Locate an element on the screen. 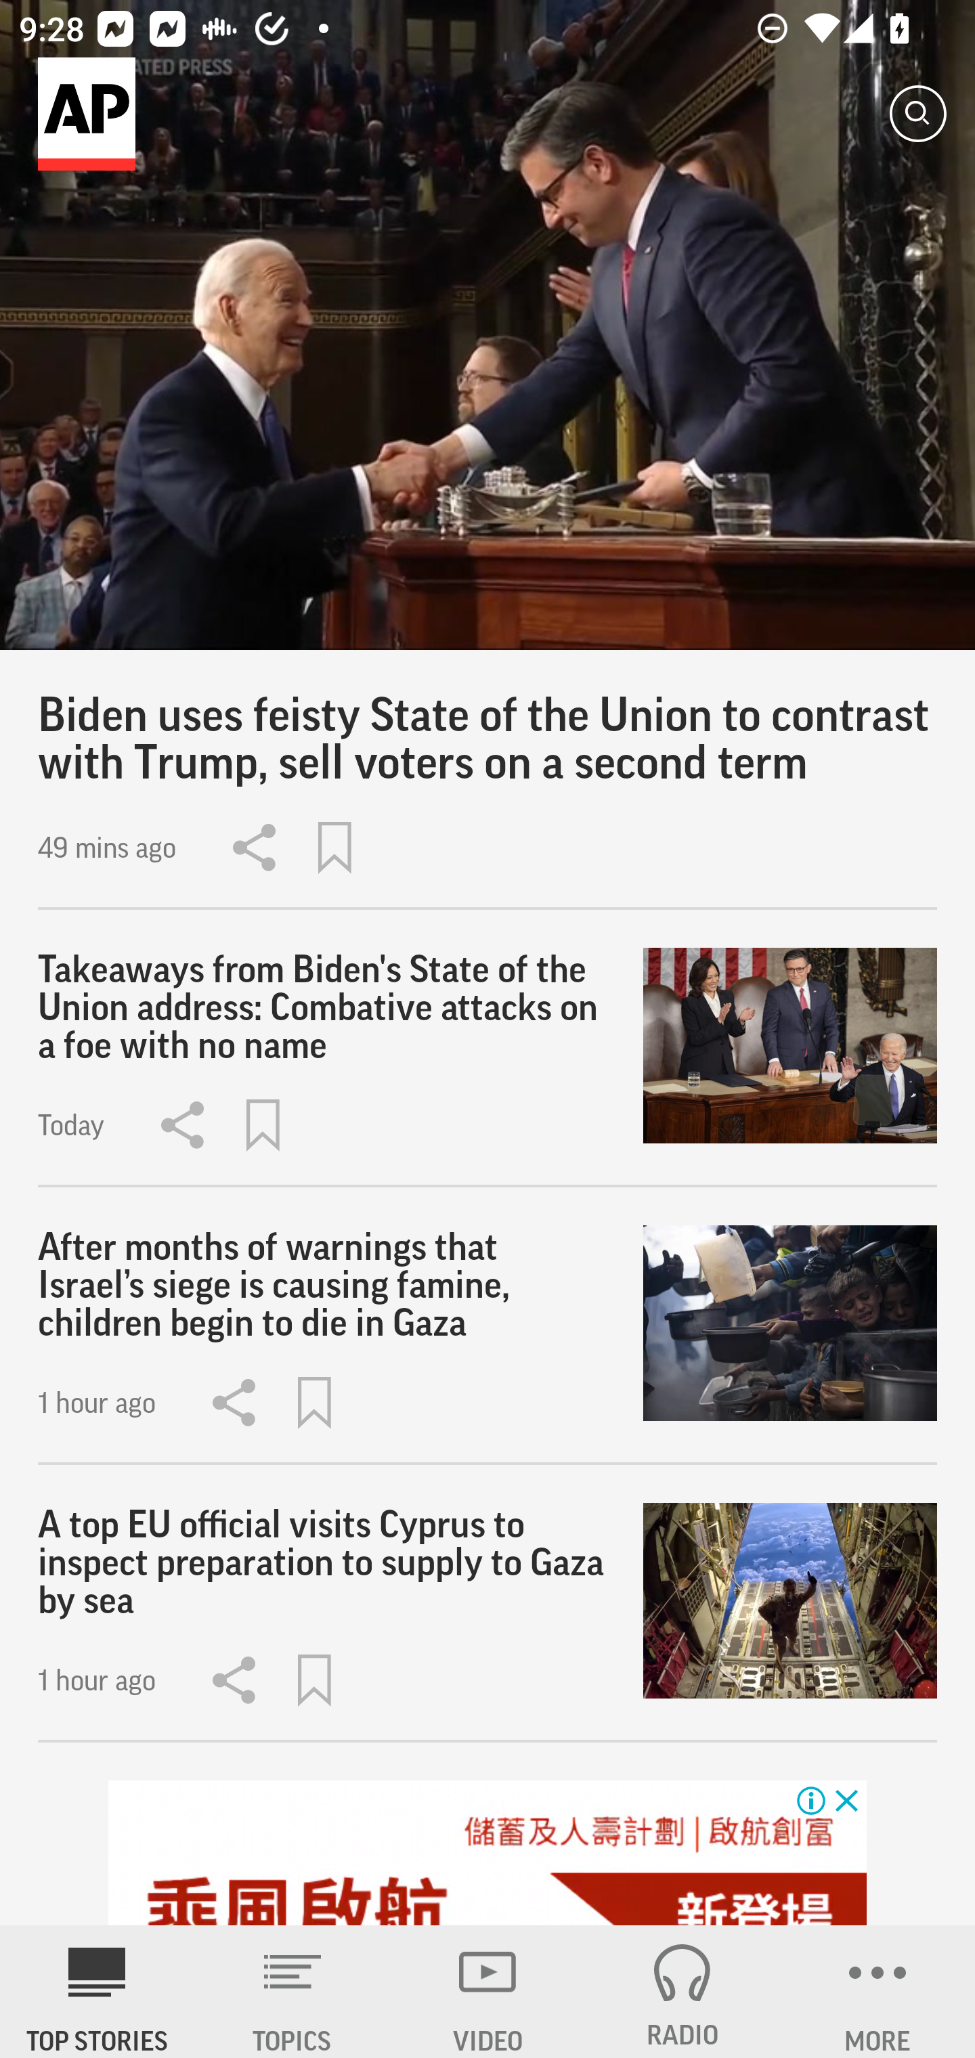  TOPICS is located at coordinates (292, 1992).